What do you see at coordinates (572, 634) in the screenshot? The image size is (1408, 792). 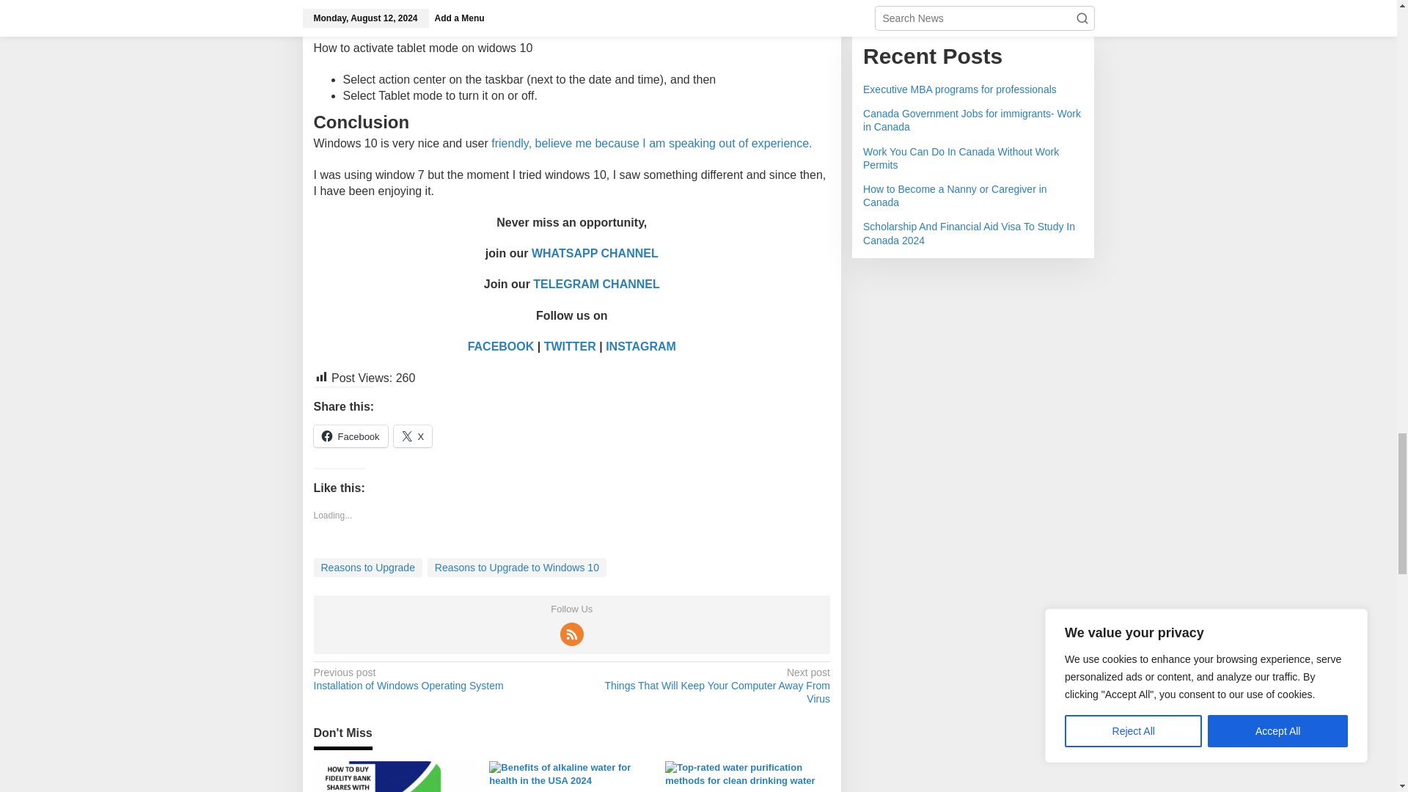 I see `RSS` at bounding box center [572, 634].